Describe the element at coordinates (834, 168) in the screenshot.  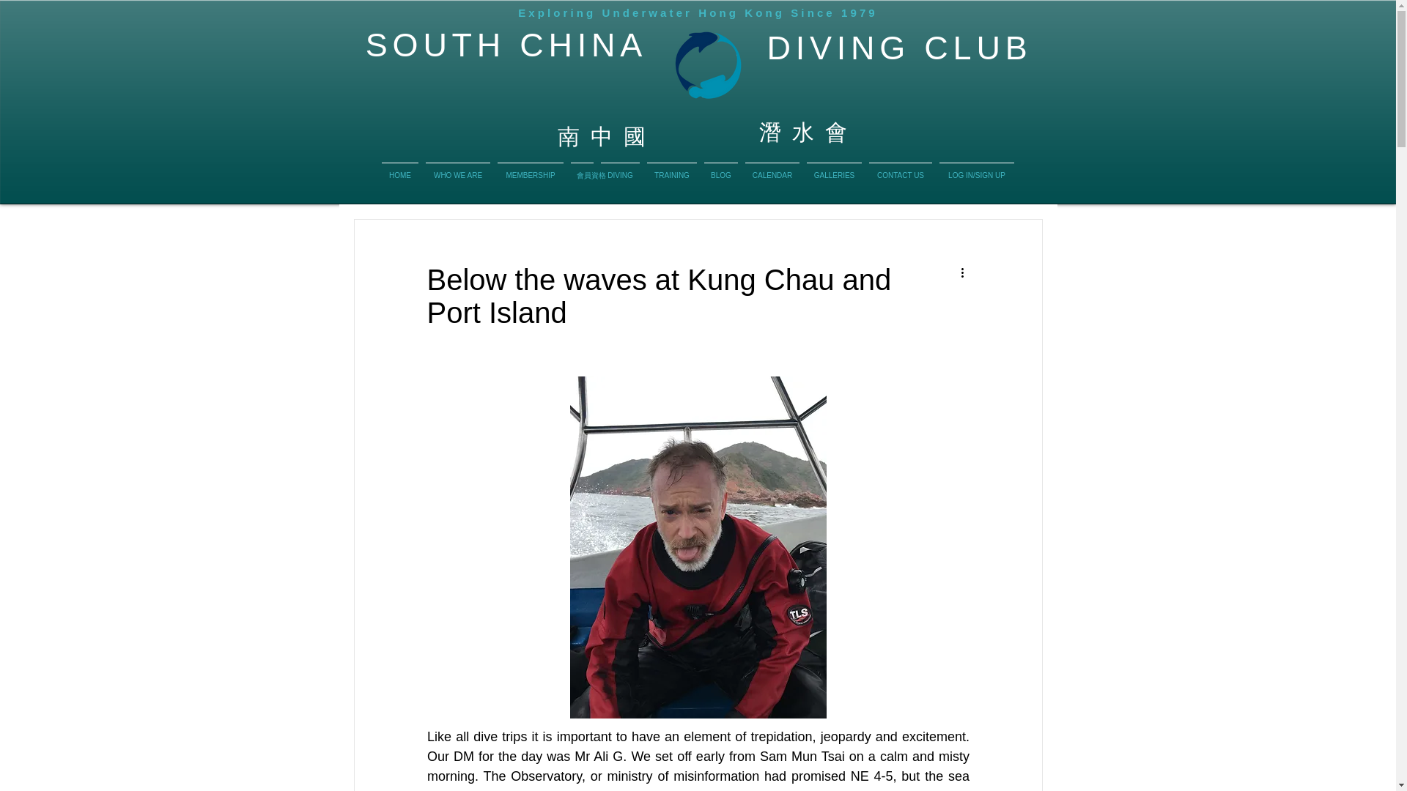
I see `GALLERIES` at that location.